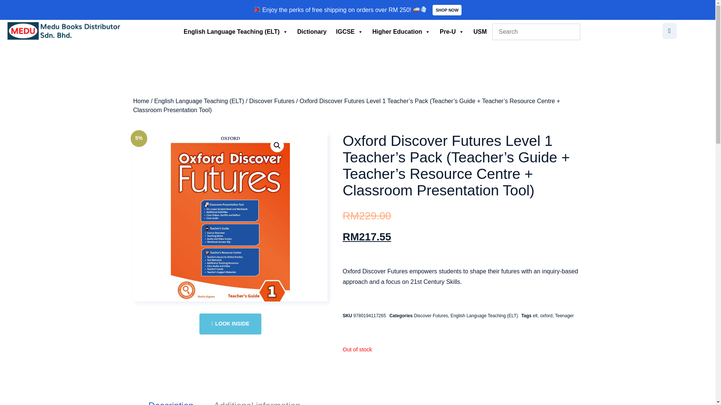  What do you see at coordinates (480, 31) in the screenshot?
I see `USM` at bounding box center [480, 31].